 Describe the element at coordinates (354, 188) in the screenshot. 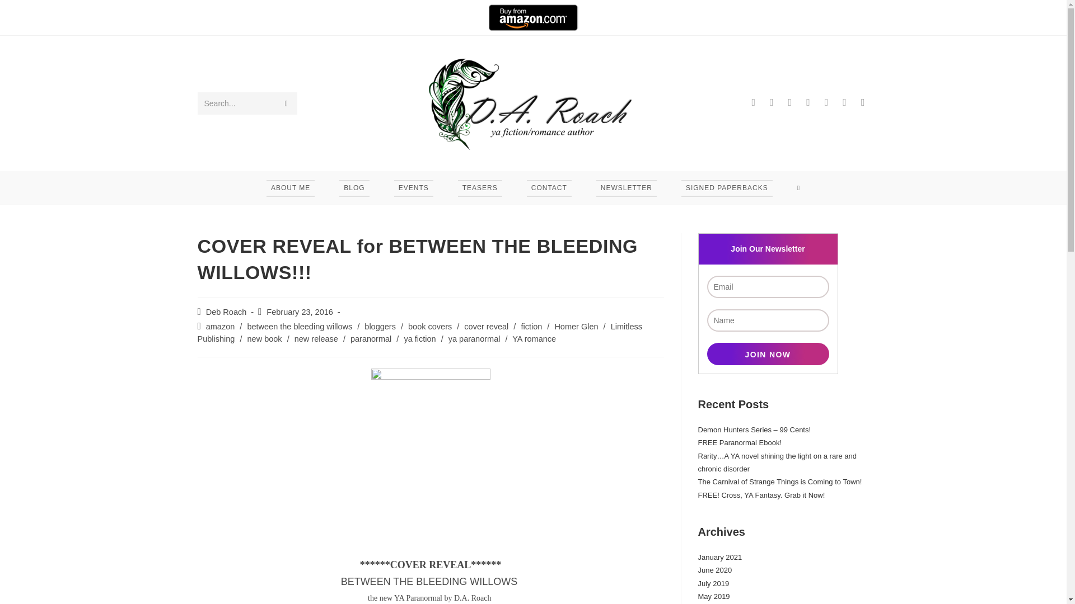

I see `BLOG` at that location.